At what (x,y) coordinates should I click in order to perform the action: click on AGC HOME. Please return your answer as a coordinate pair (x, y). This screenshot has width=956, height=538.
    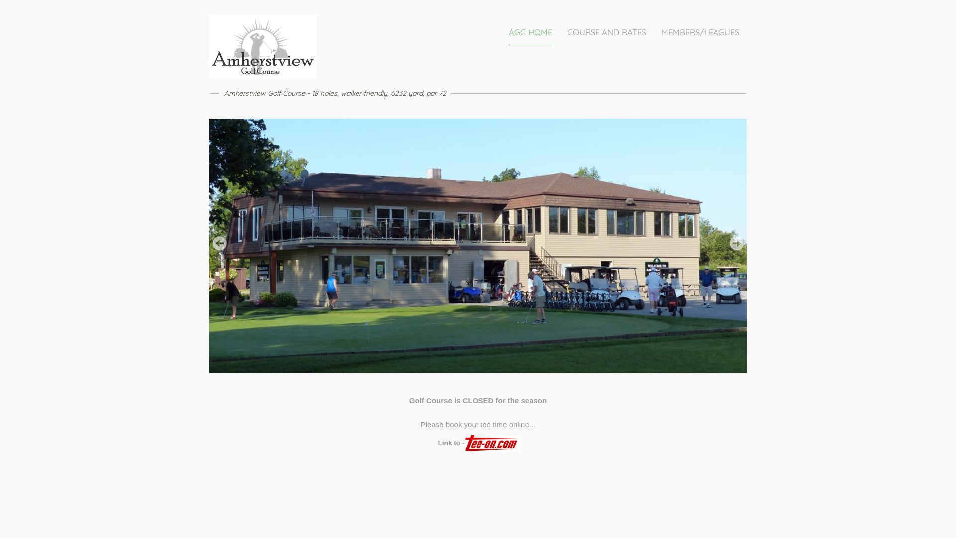
    Looking at the image, I should click on (531, 33).